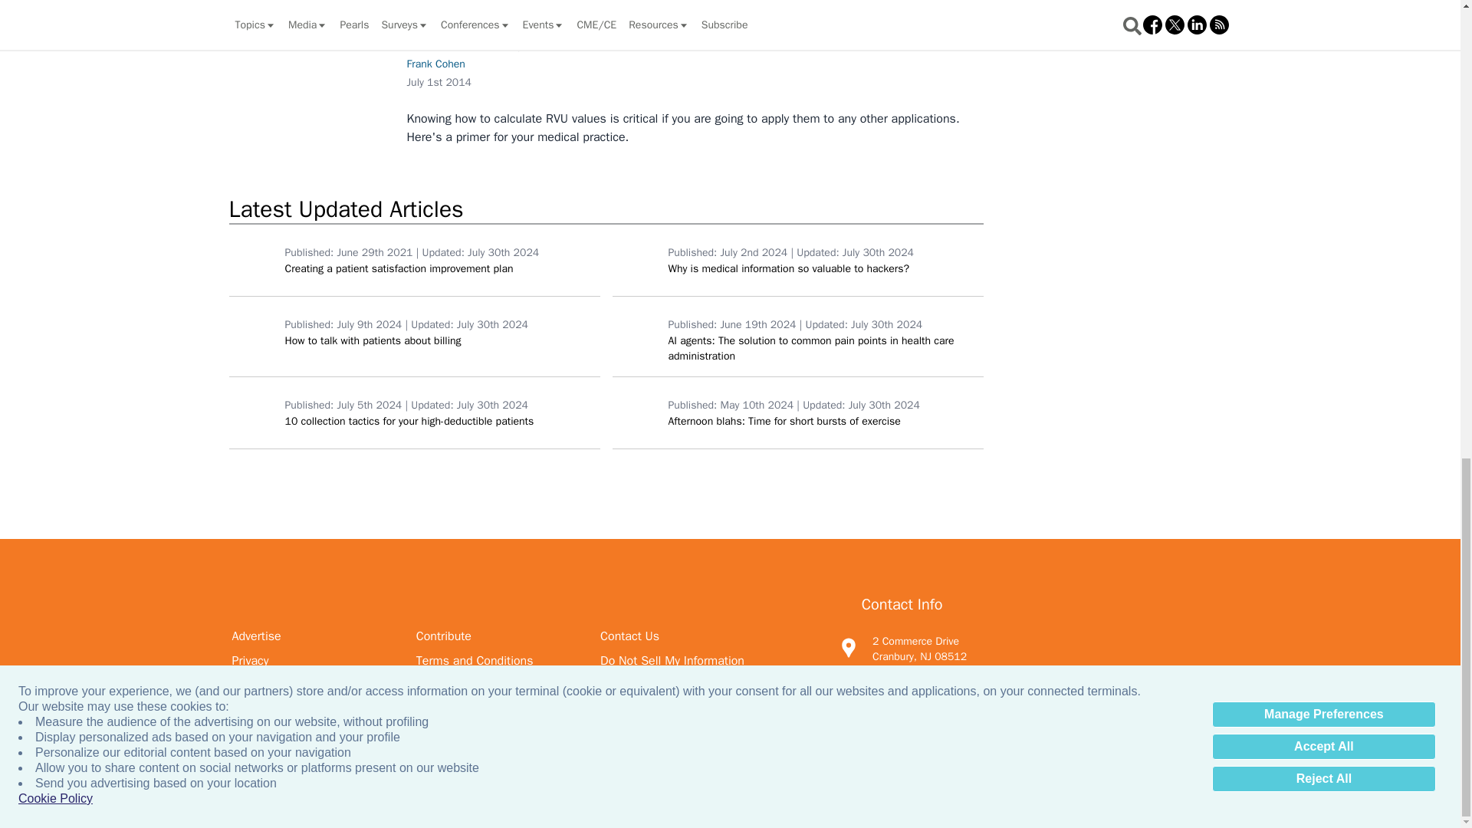  Describe the element at coordinates (253, 259) in the screenshot. I see `happy man pointing orange background` at that location.